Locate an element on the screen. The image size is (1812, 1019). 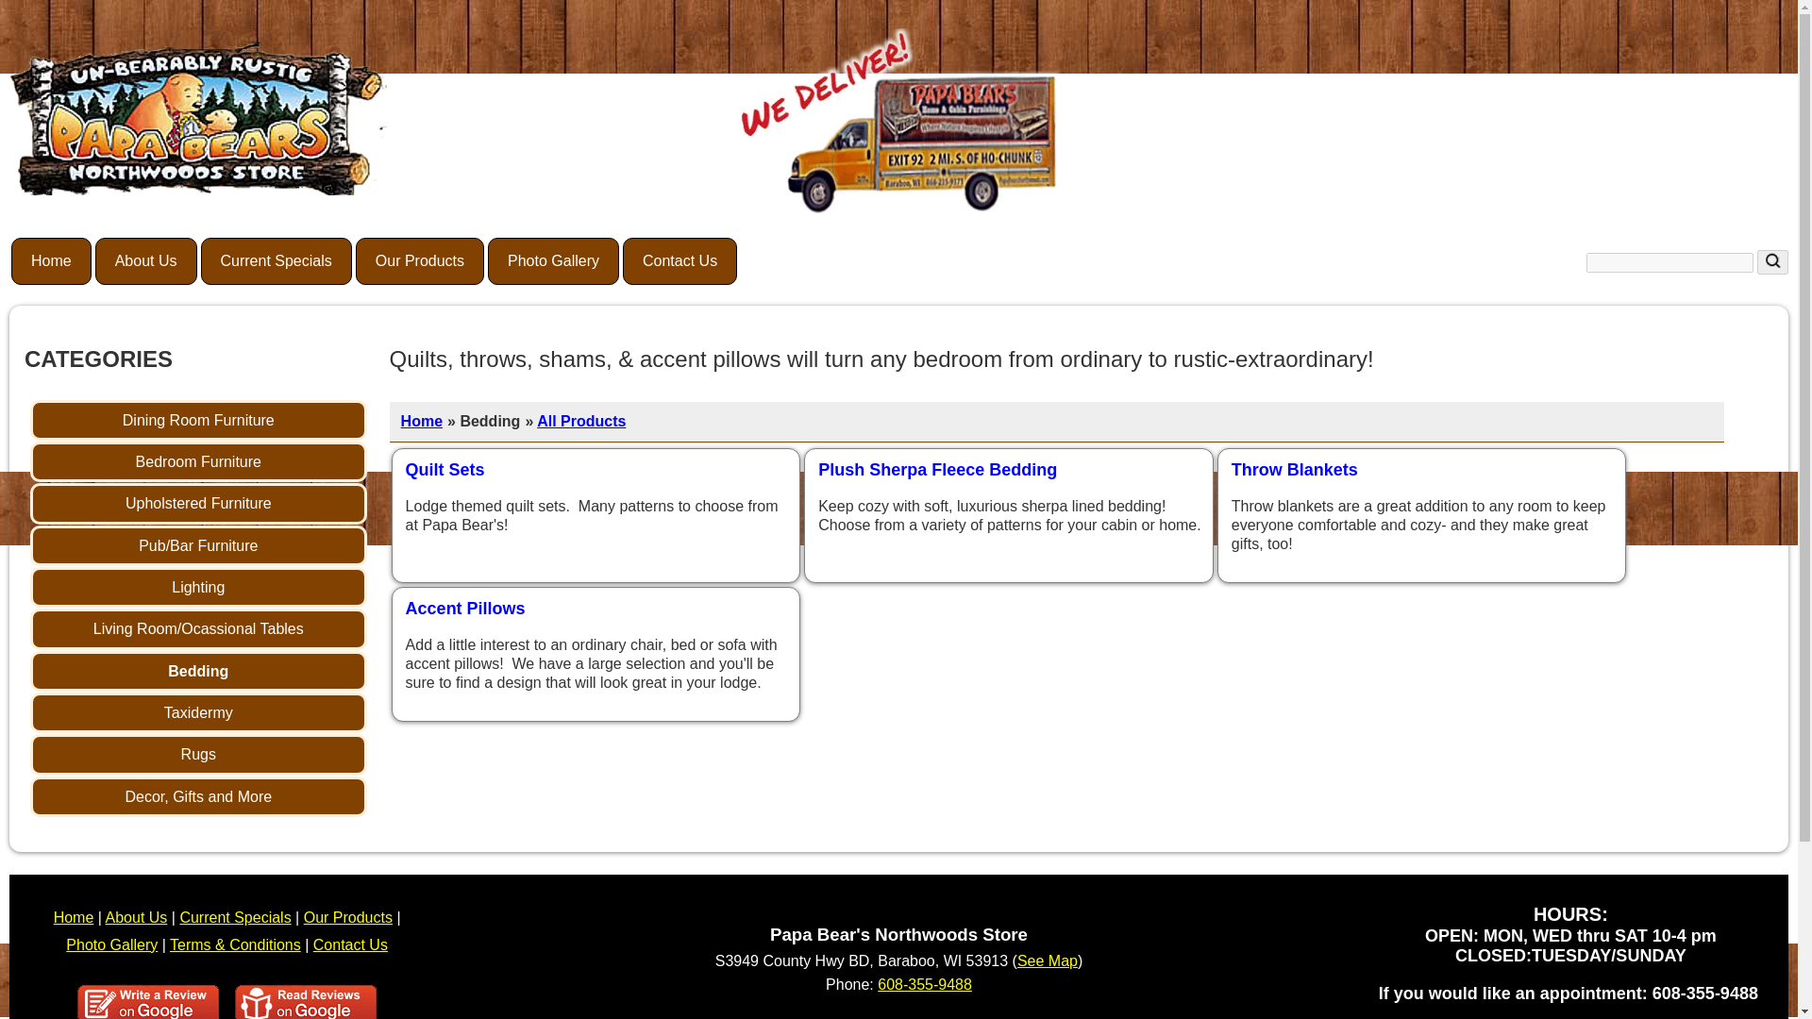
Lighting is located at coordinates (198, 587).